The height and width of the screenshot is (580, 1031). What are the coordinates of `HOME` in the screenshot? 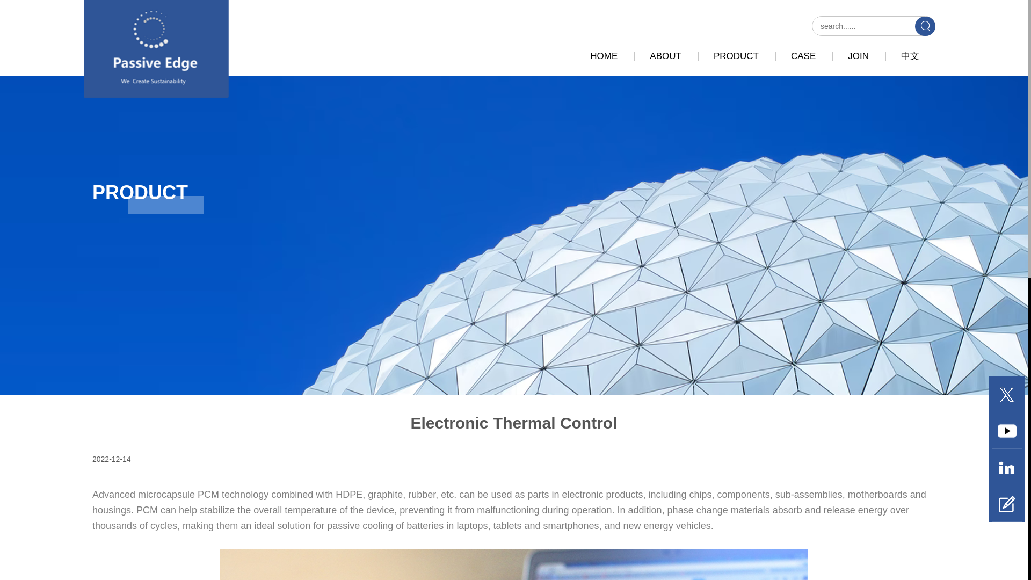 It's located at (604, 56).